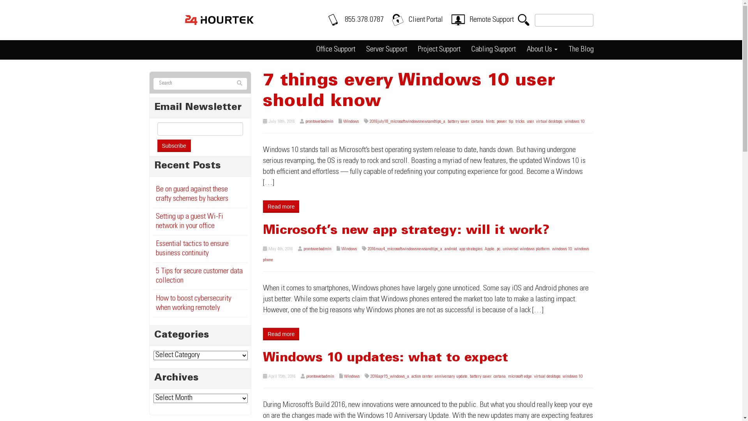 This screenshot has width=748, height=421. What do you see at coordinates (458, 122) in the screenshot?
I see `battery saver` at bounding box center [458, 122].